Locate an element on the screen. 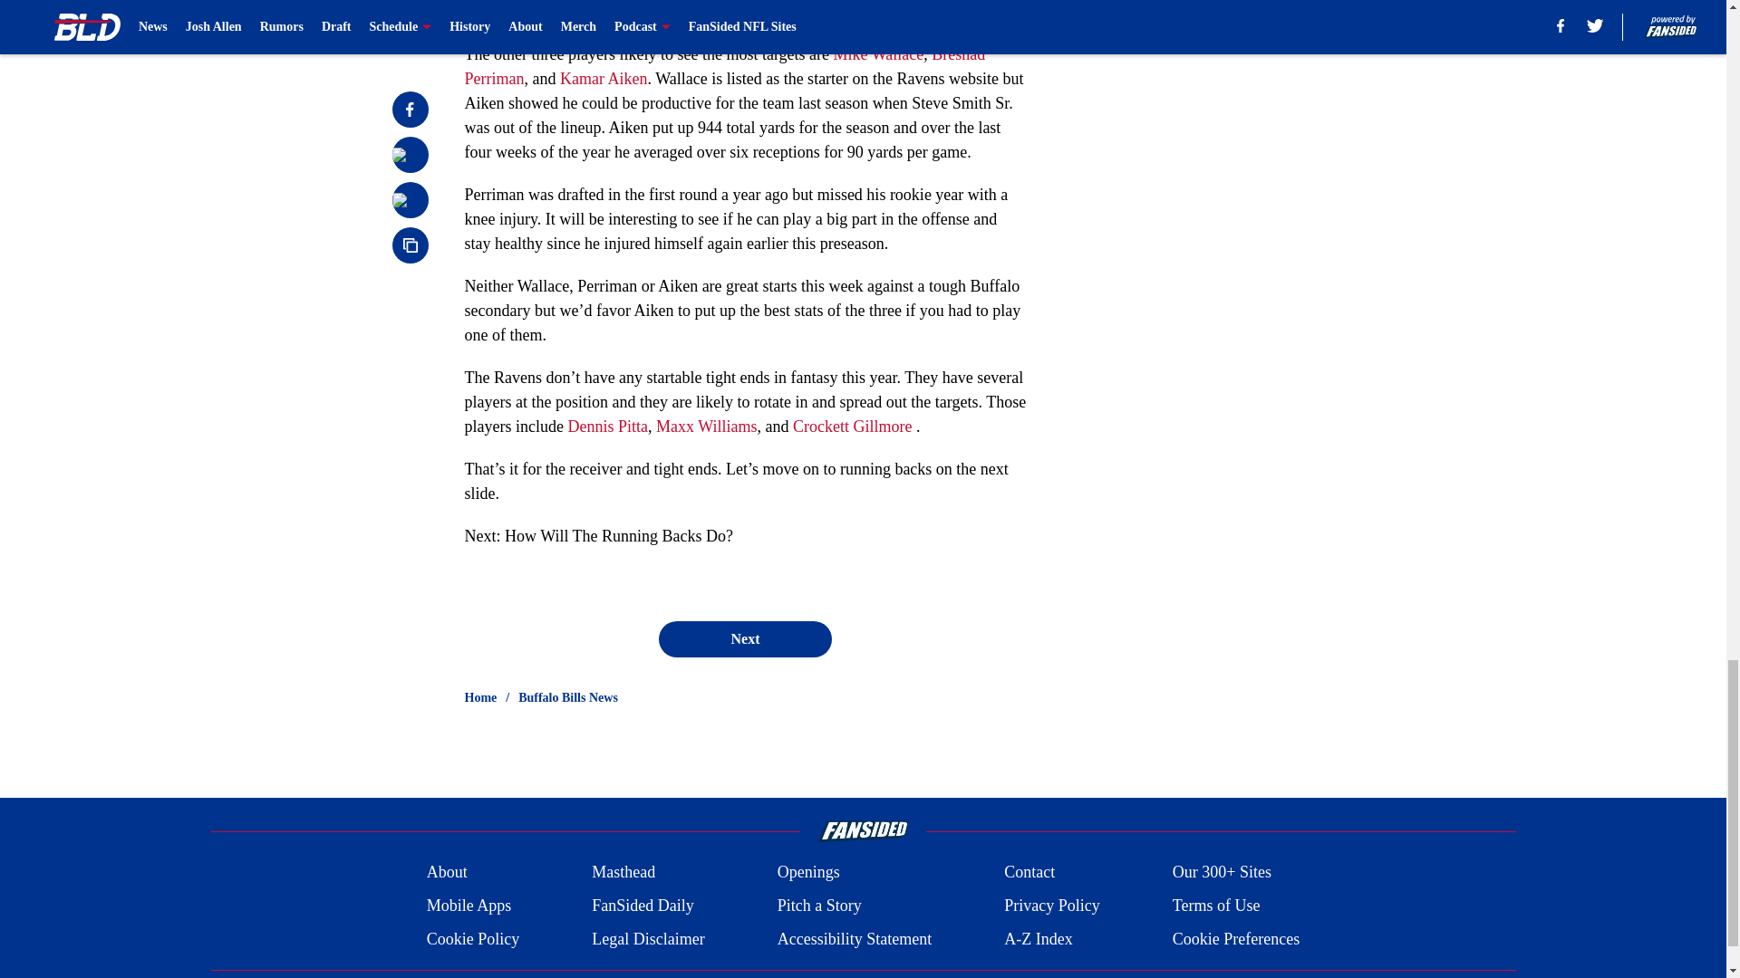  Maxx Williams is located at coordinates (706, 426).